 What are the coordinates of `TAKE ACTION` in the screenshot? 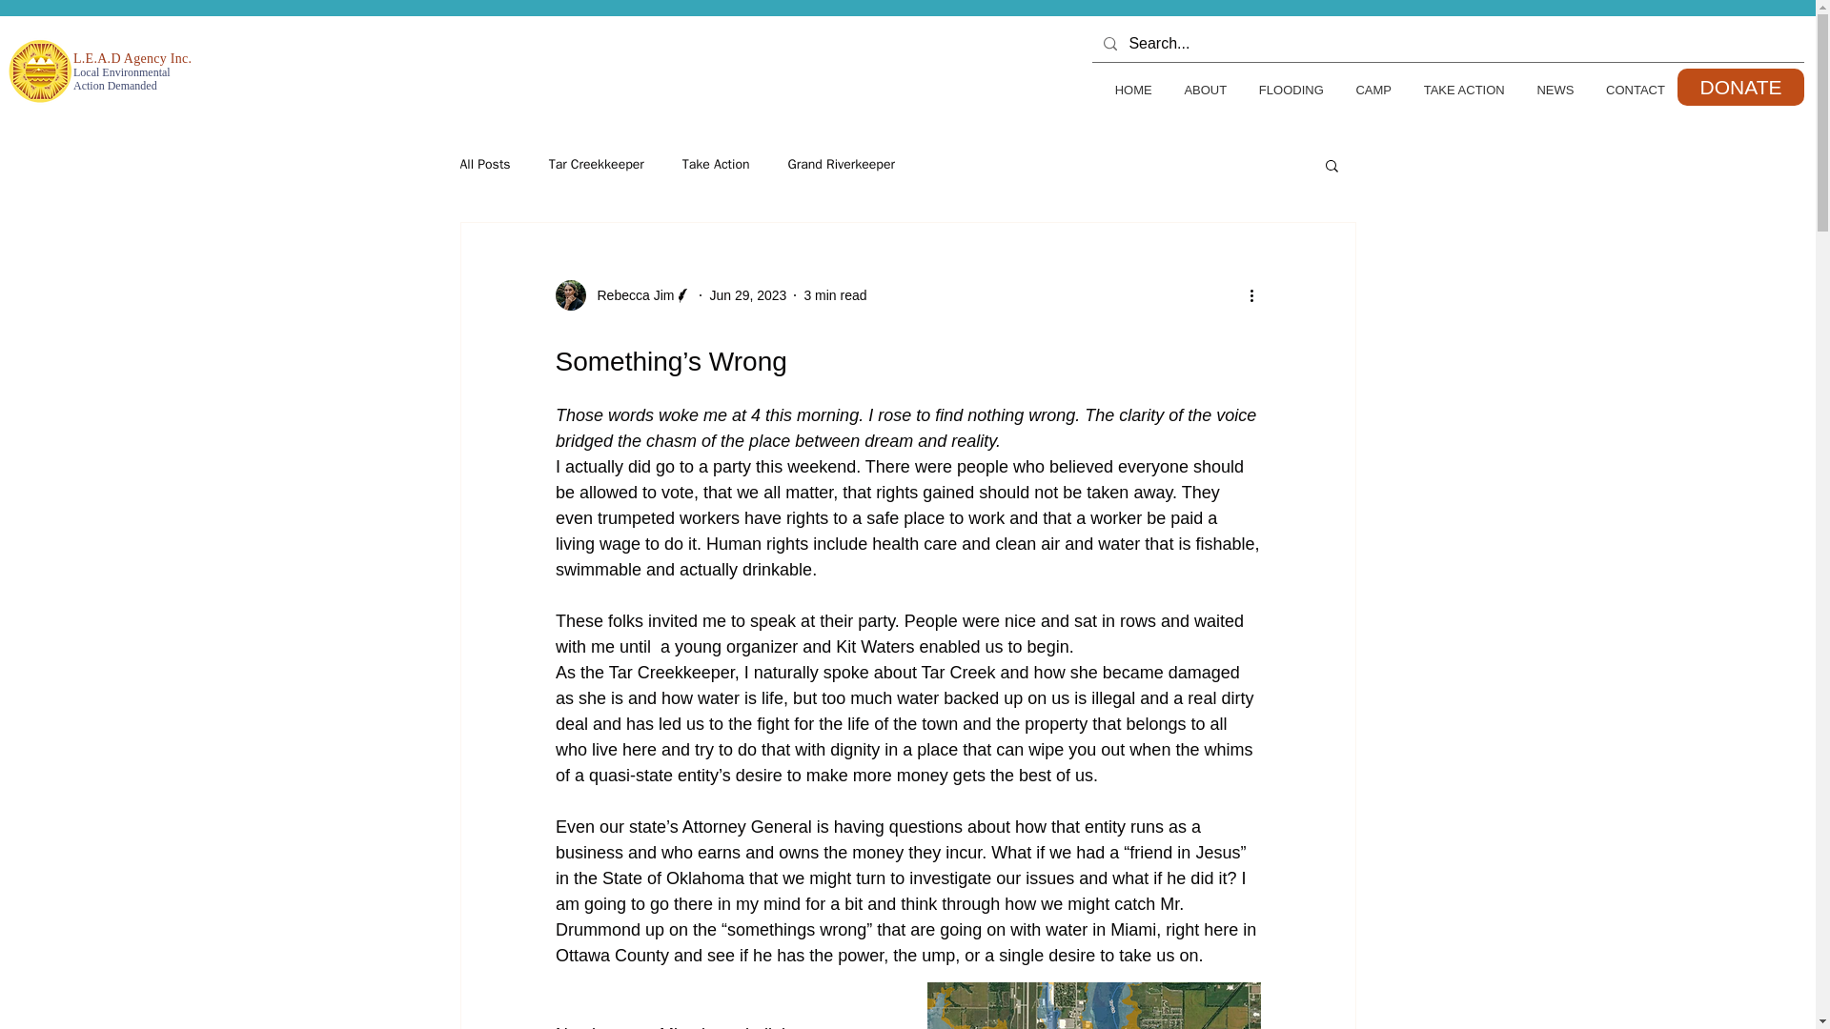 It's located at (597, 165).